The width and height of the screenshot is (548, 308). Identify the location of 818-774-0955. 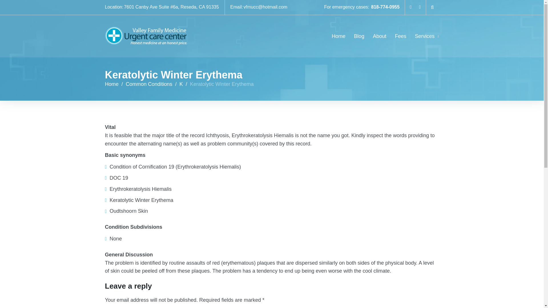
(385, 7).